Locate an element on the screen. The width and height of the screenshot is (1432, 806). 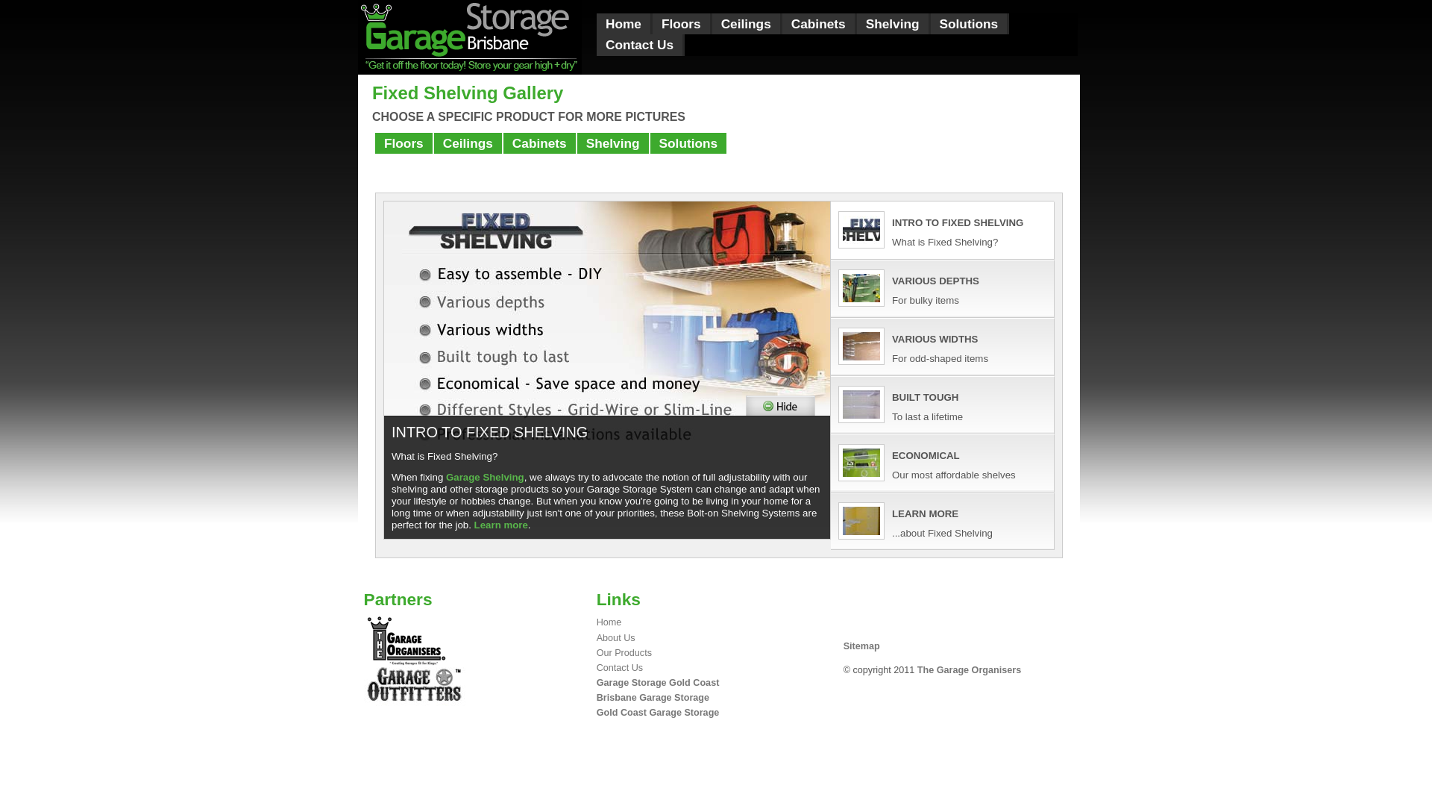
Shelving is located at coordinates (613, 143).